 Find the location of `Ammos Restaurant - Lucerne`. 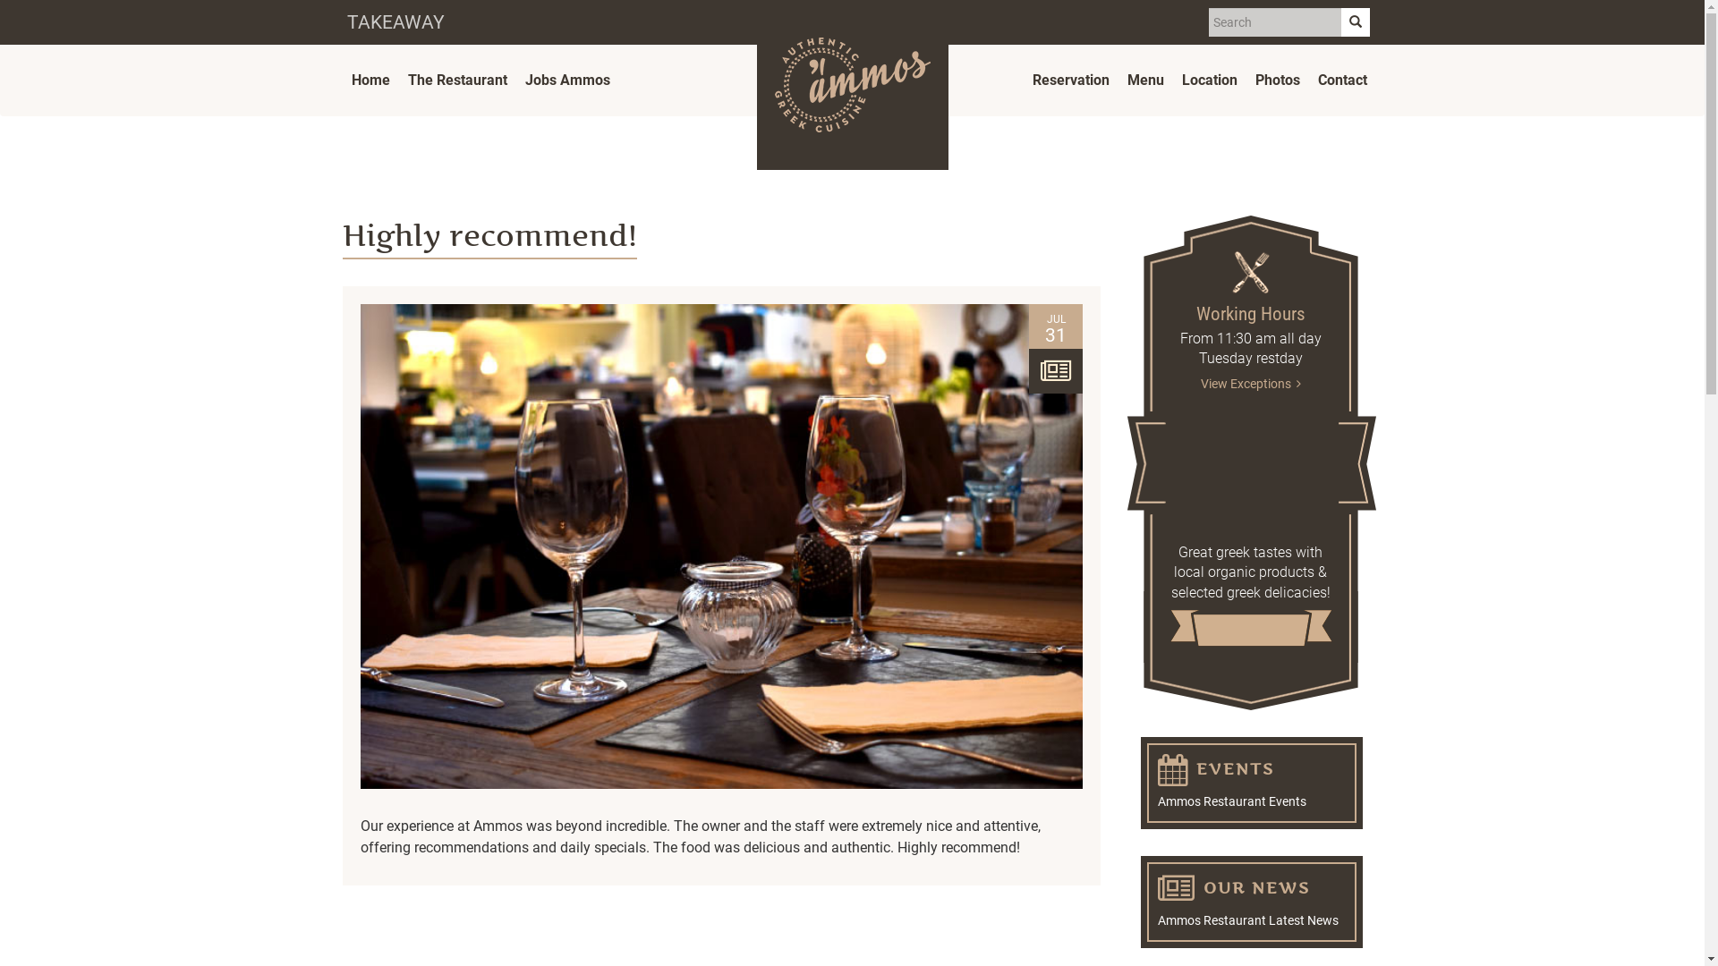

Ammos Restaurant - Lucerne is located at coordinates (853, 85).